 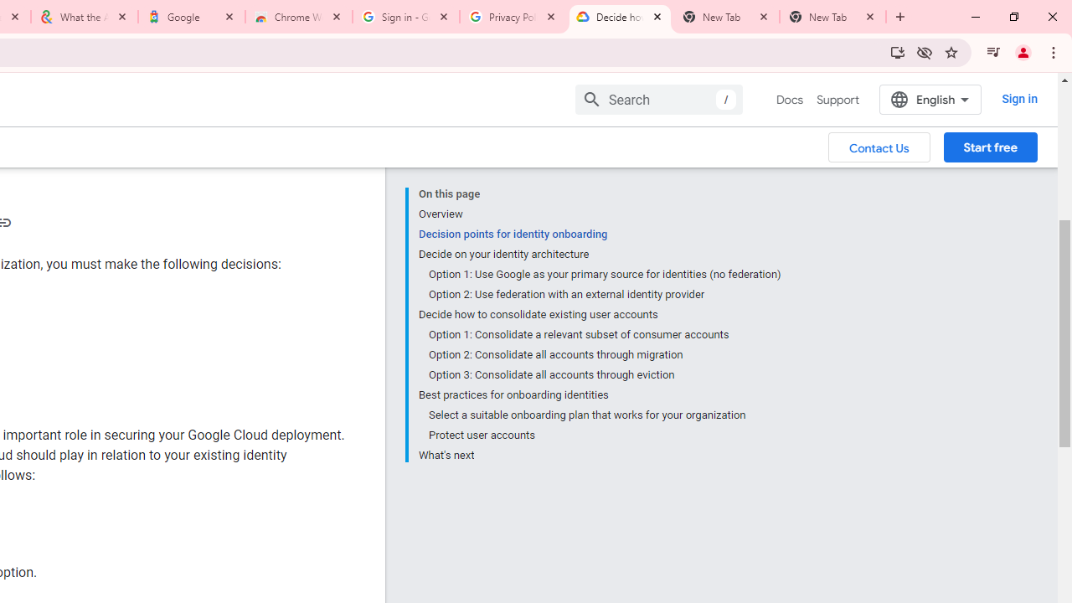 I want to click on Control your music, videos, and more, so click(x=993, y=52).